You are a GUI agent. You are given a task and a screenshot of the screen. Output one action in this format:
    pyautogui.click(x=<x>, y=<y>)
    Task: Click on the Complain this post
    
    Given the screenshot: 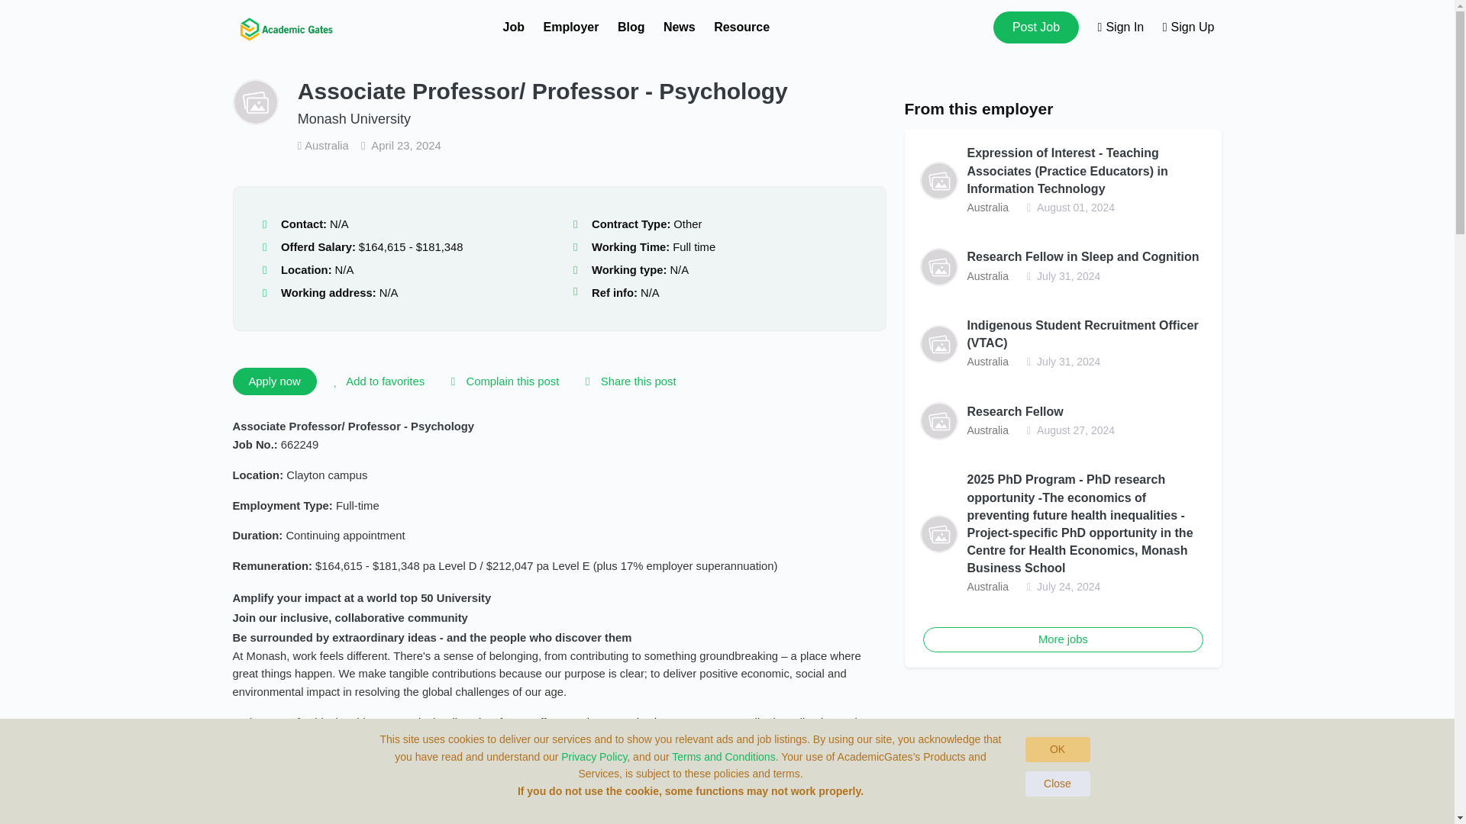 What is the action you would take?
    pyautogui.click(x=502, y=381)
    